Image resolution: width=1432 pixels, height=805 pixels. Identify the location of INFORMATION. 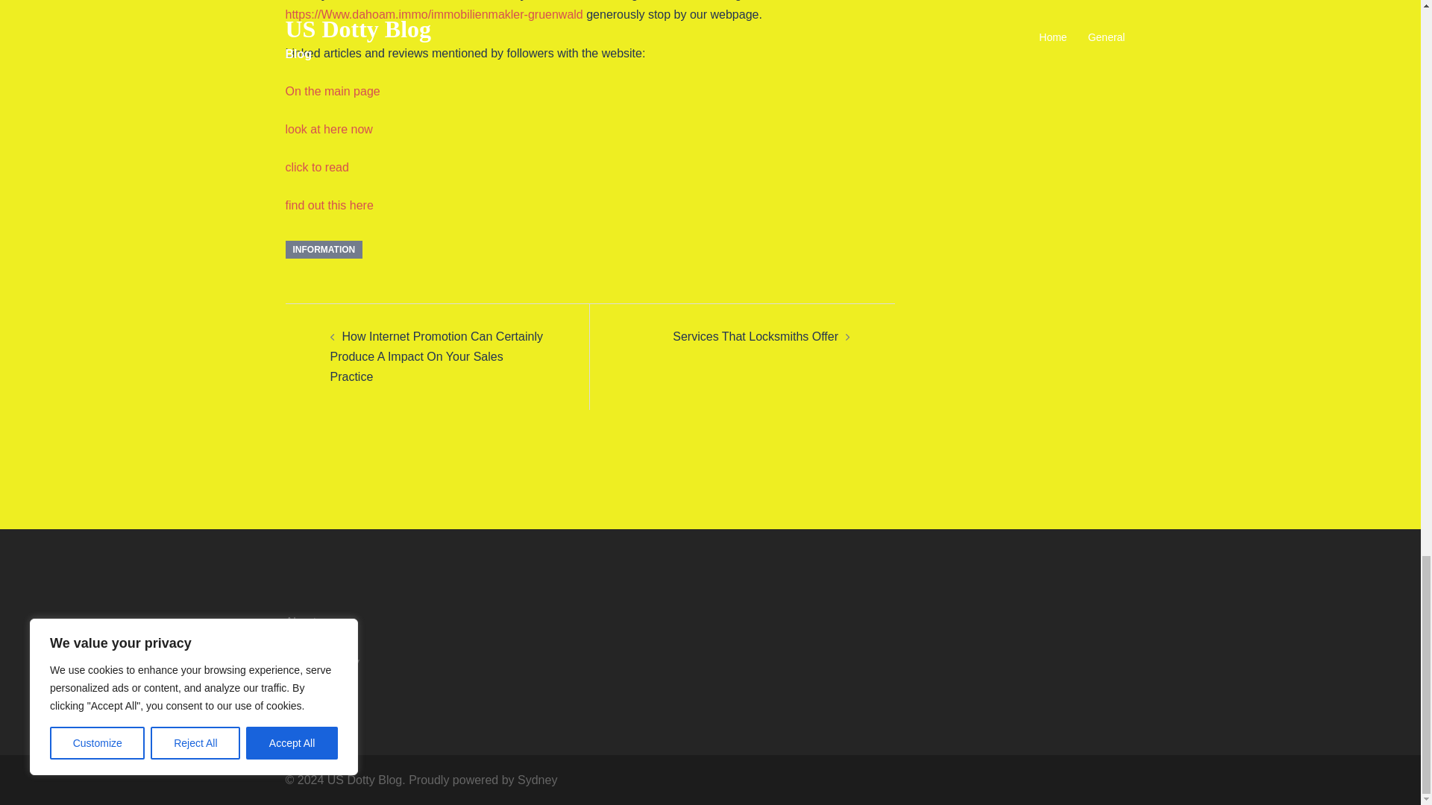
(324, 249).